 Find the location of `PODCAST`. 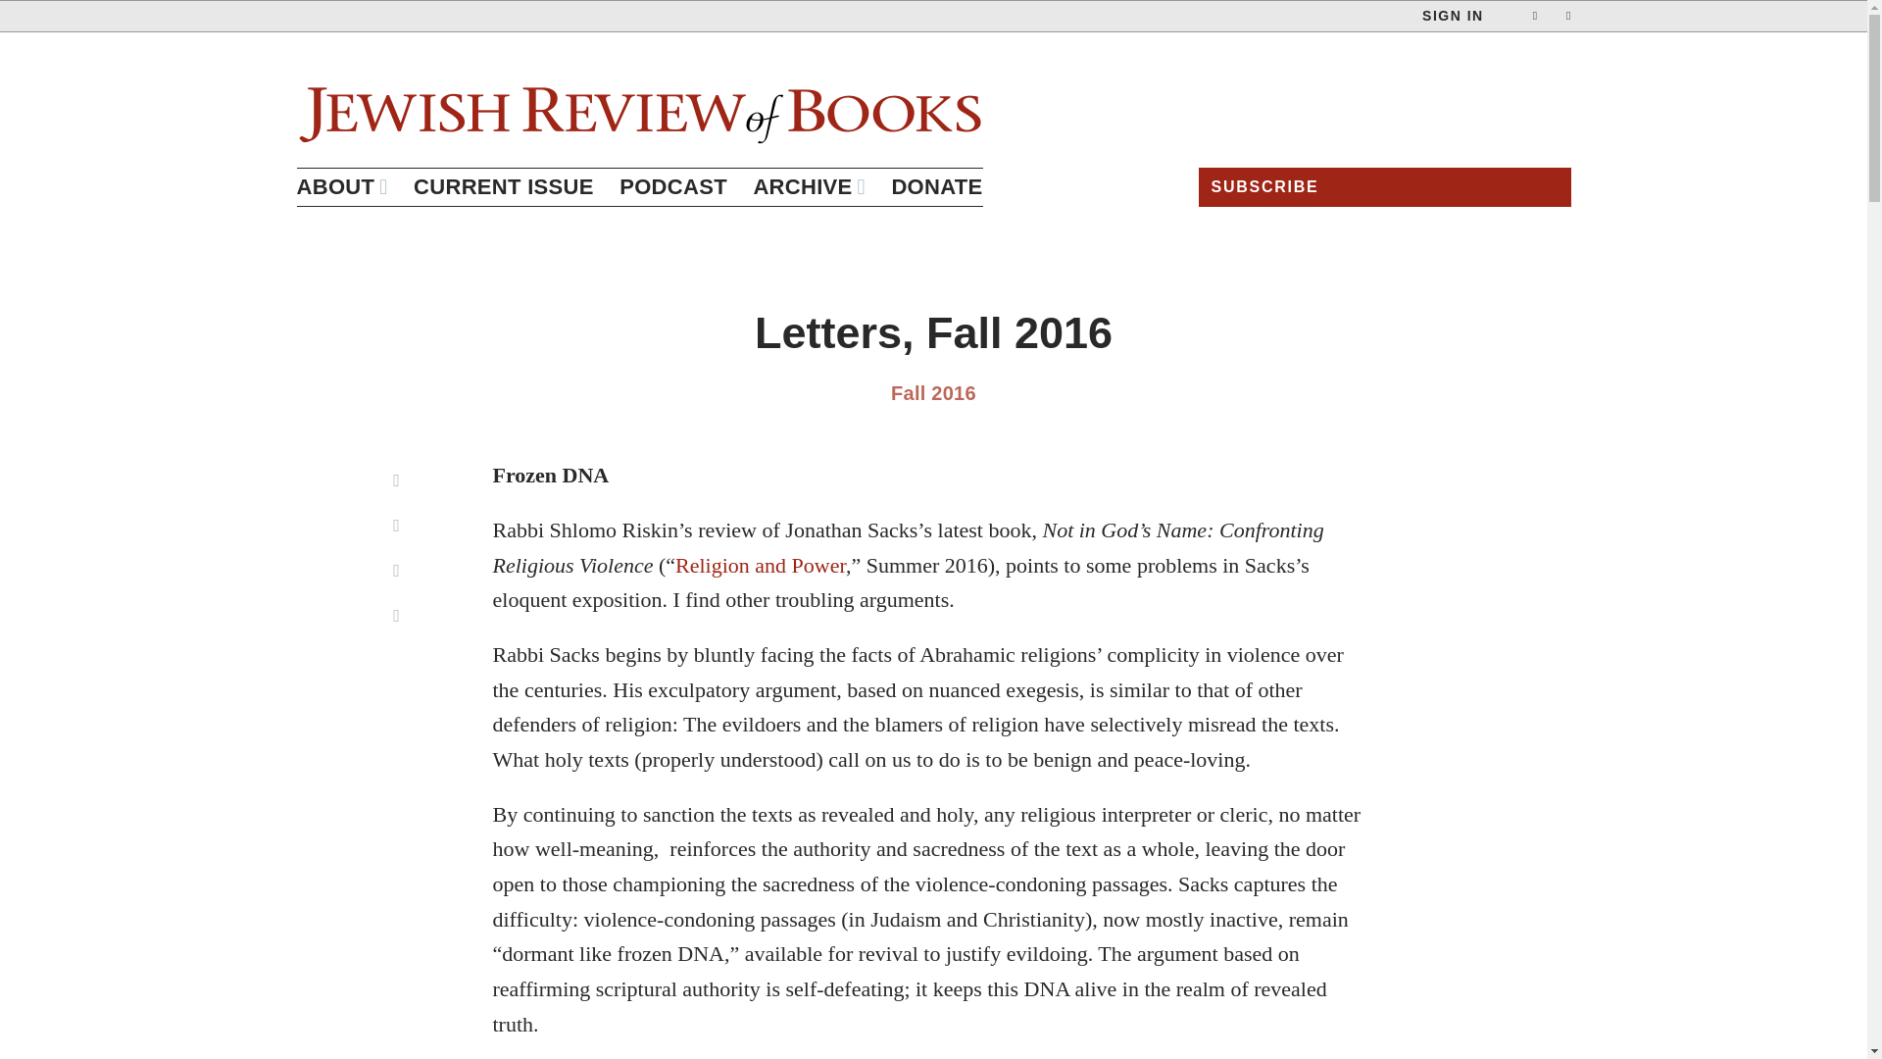

PODCAST is located at coordinates (672, 186).